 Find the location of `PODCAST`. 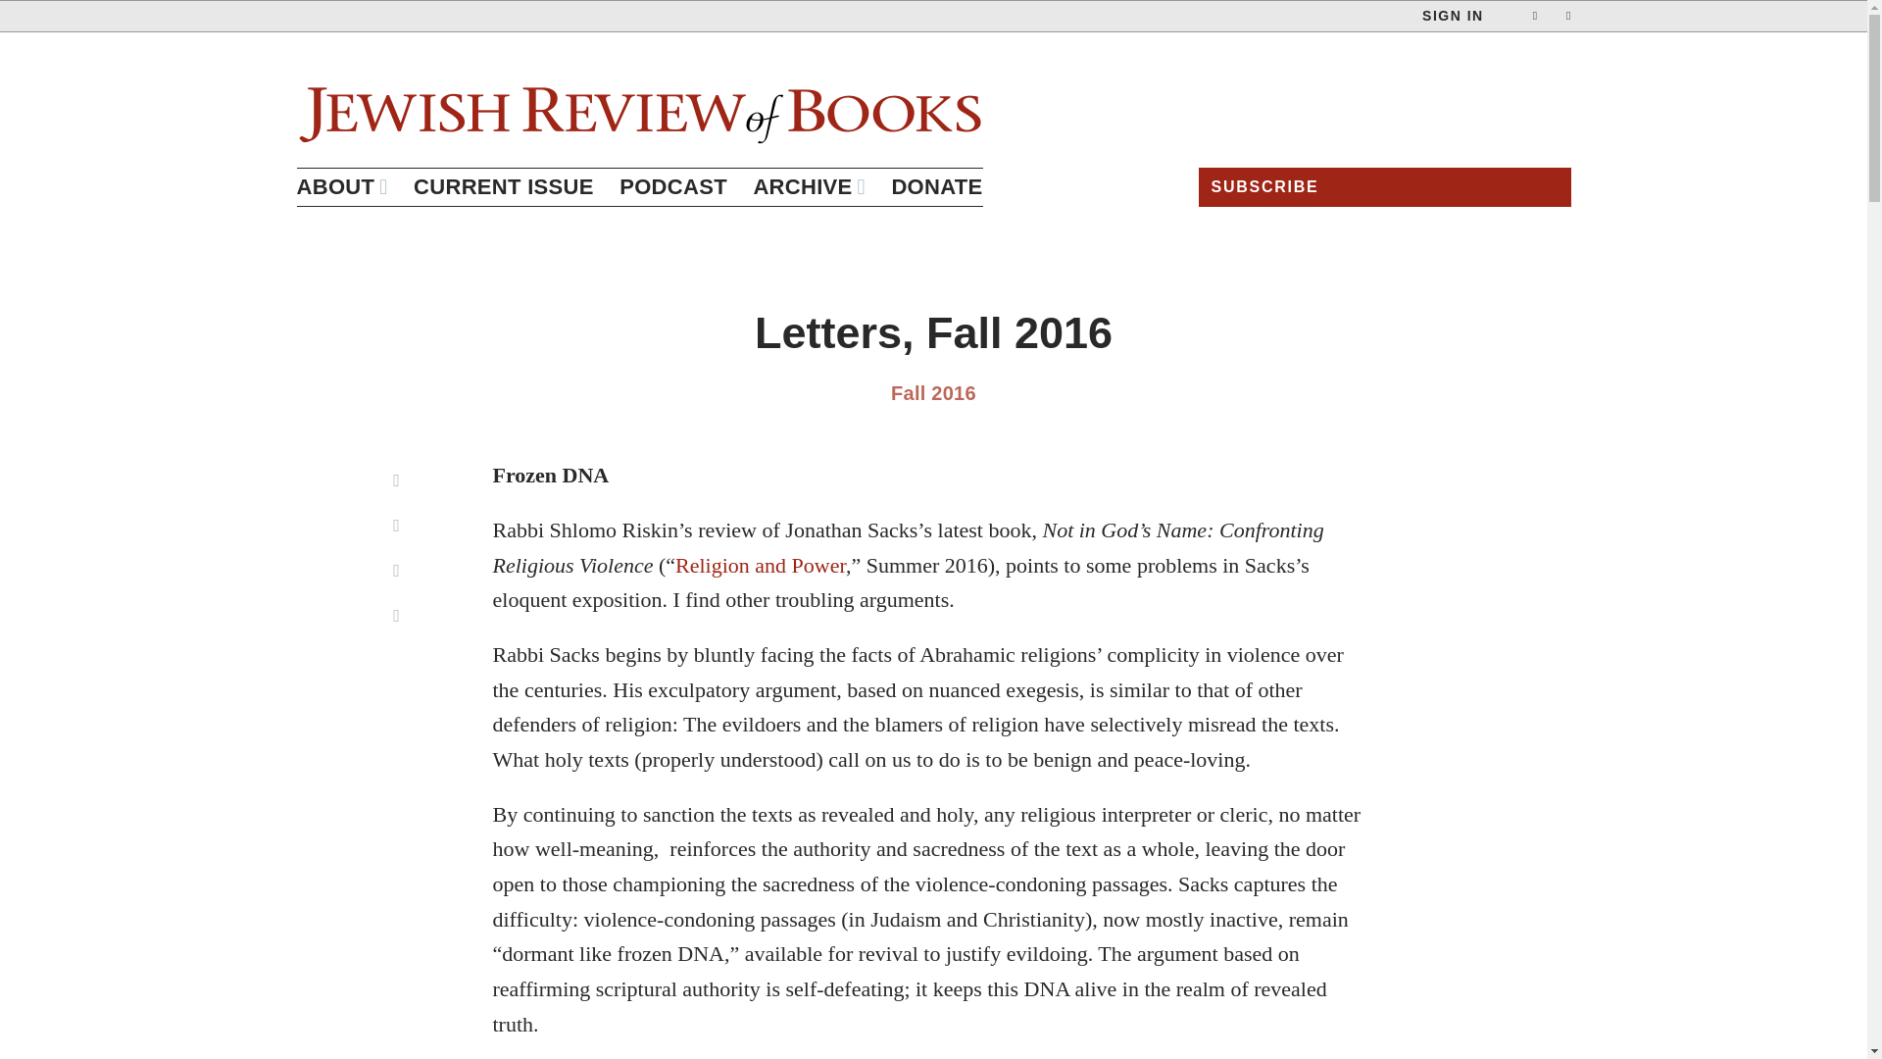

PODCAST is located at coordinates (672, 186).